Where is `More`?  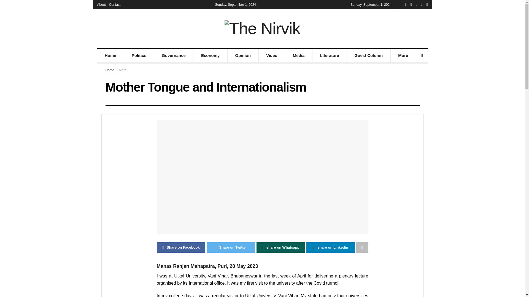 More is located at coordinates (123, 70).